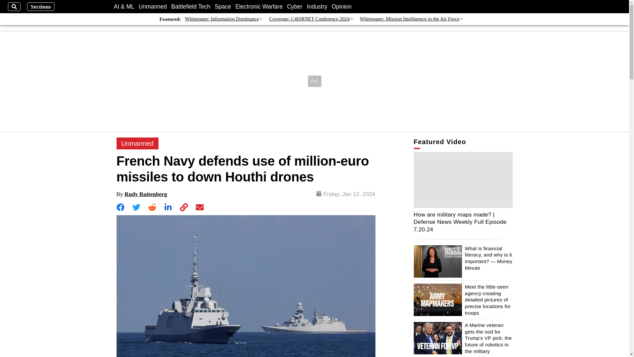 The width and height of the screenshot is (634, 357). What do you see at coordinates (409, 19) in the screenshot?
I see `Whitepaper: Mission Intelligence in the Air Force` at bounding box center [409, 19].